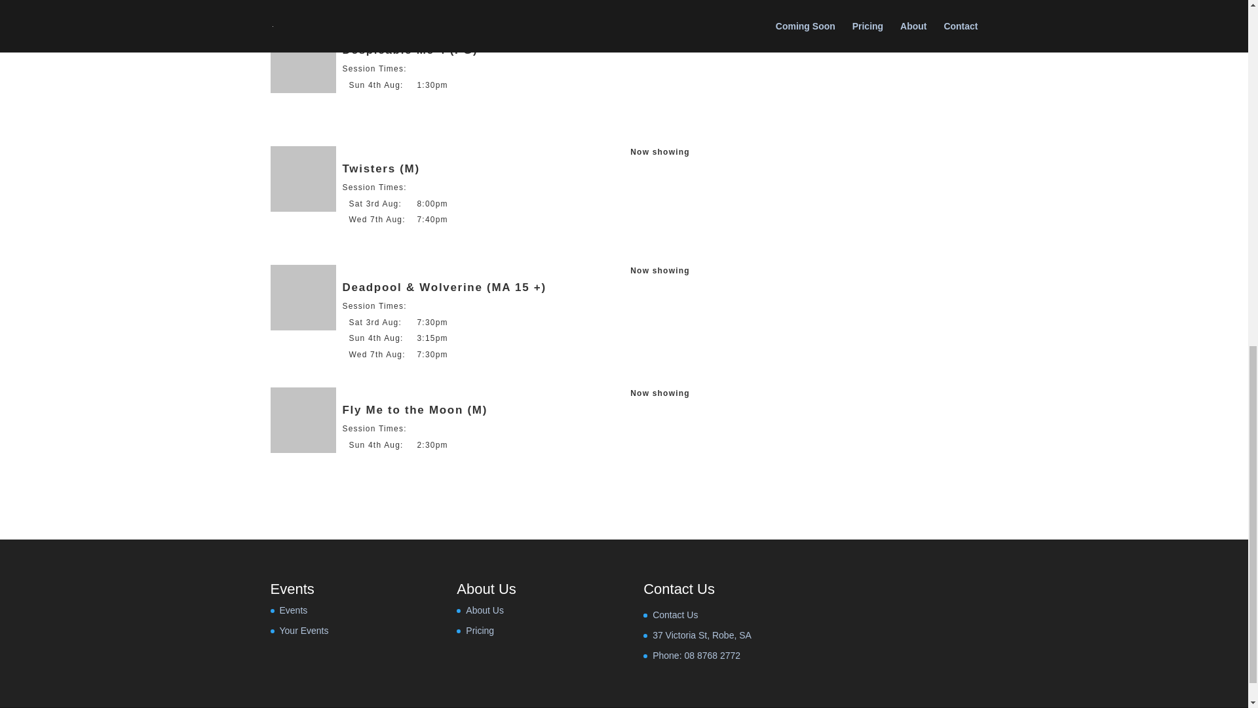 Image resolution: width=1258 pixels, height=708 pixels. Describe the element at coordinates (432, 220) in the screenshot. I see `7:40pm` at that location.